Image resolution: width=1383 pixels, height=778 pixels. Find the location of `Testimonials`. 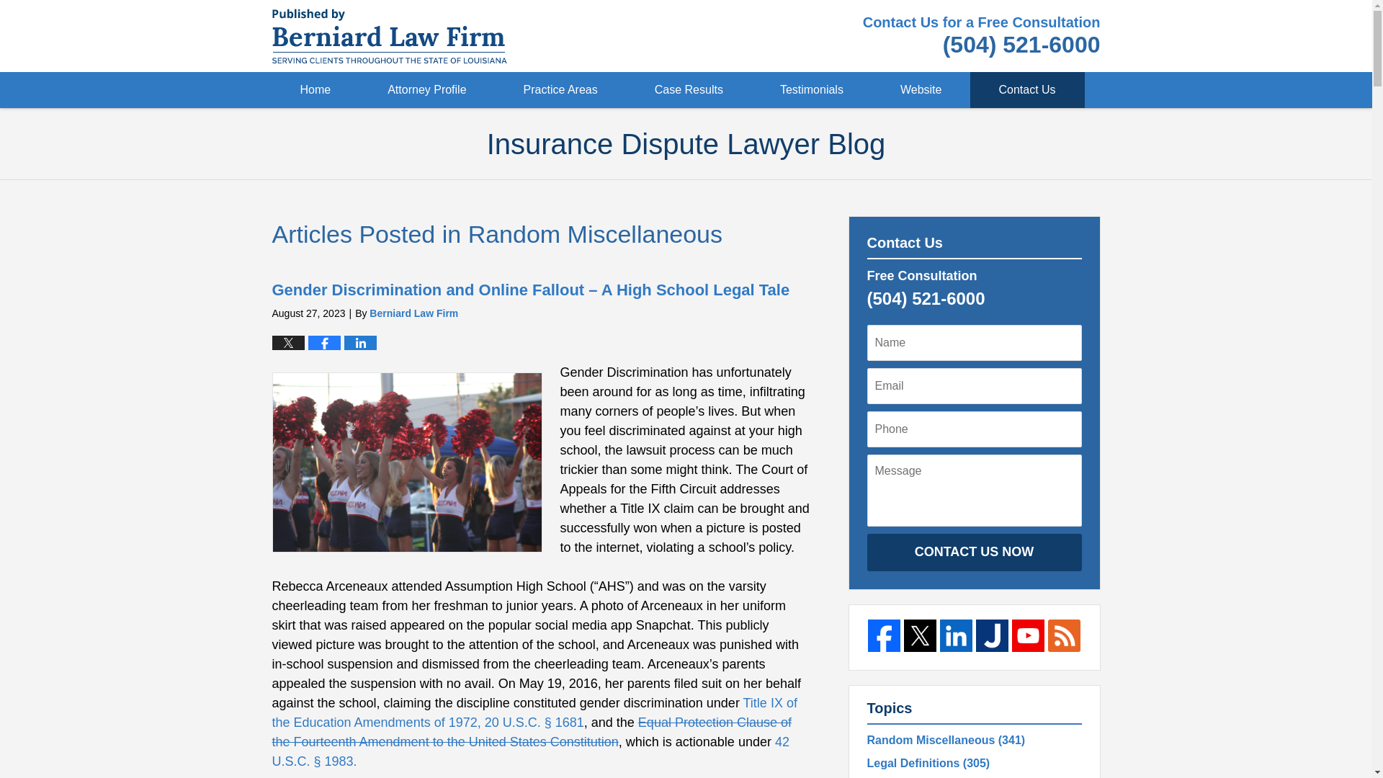

Testimonials is located at coordinates (813, 90).